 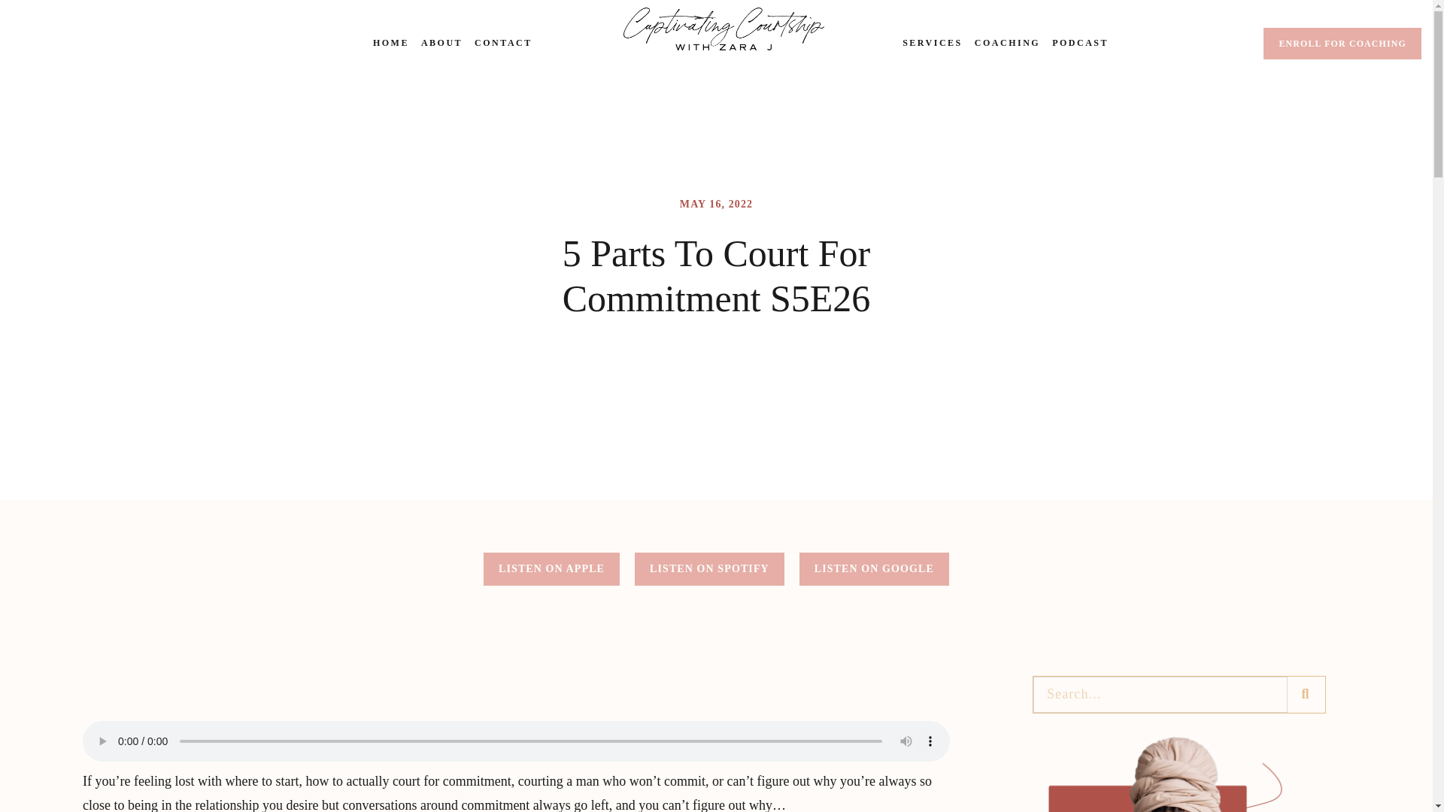 What do you see at coordinates (1342, 43) in the screenshot?
I see `ENROLL FOR COACHING` at bounding box center [1342, 43].